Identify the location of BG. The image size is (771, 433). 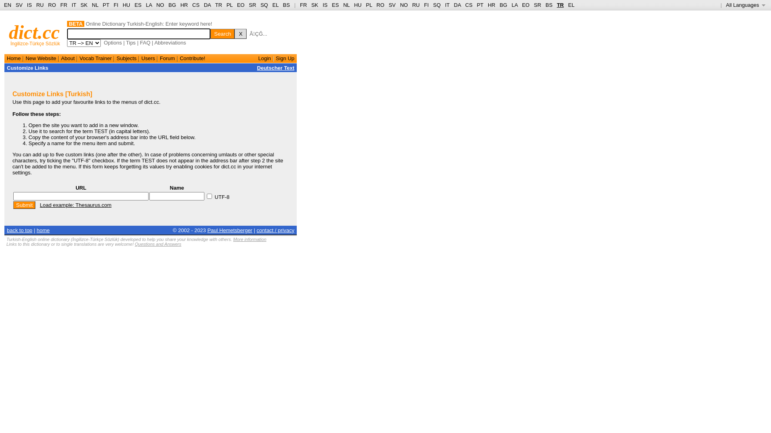
(173, 5).